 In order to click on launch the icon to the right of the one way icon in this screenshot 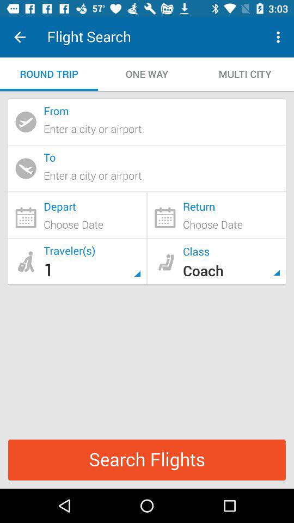, I will do `click(280, 37)`.